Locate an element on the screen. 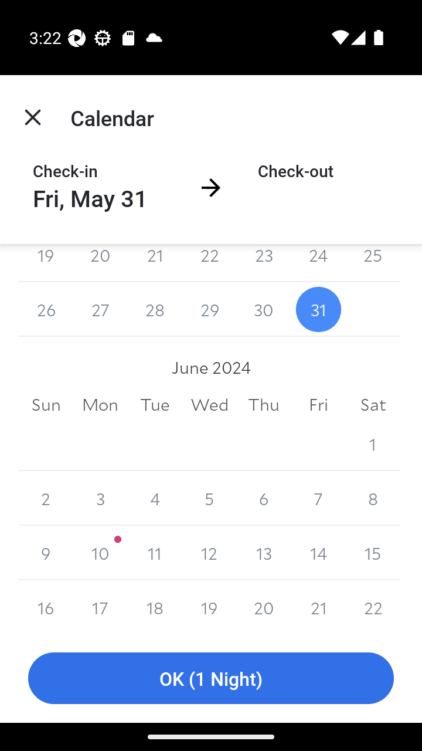  29 29 May 2024 is located at coordinates (209, 309).